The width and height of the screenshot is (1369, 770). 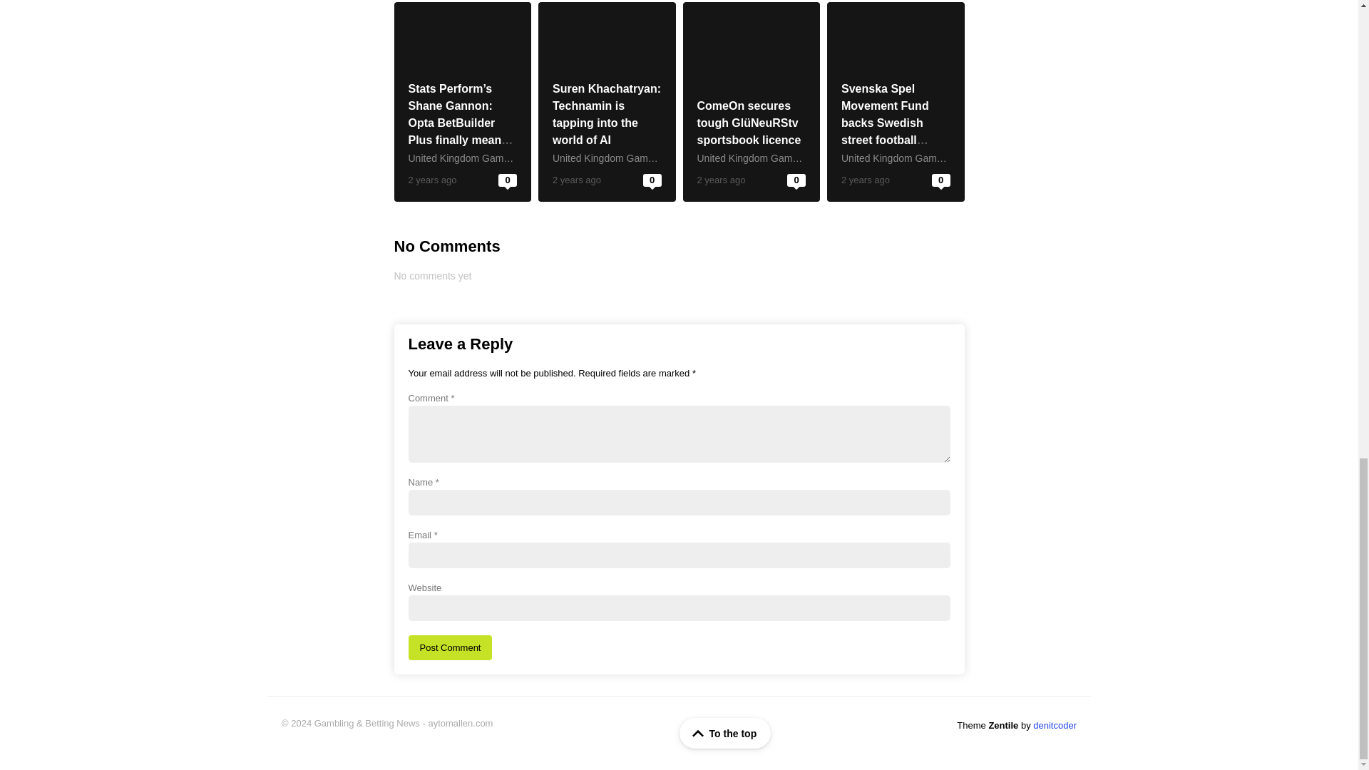 I want to click on To the top, so click(x=725, y=733).